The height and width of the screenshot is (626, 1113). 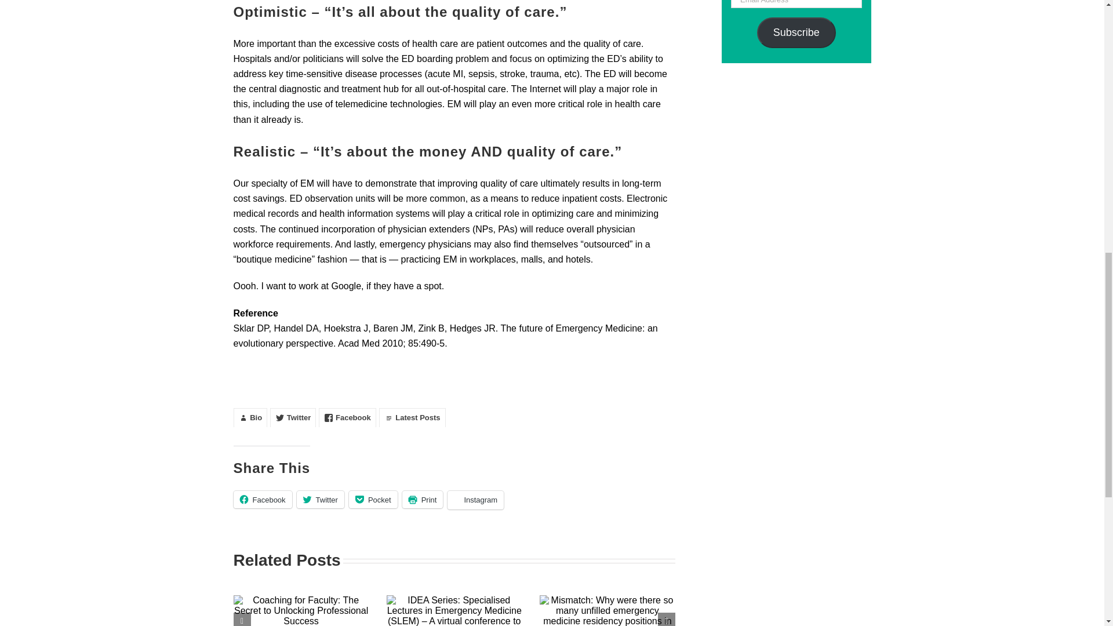 I want to click on Click to share on Pocket, so click(x=373, y=499).